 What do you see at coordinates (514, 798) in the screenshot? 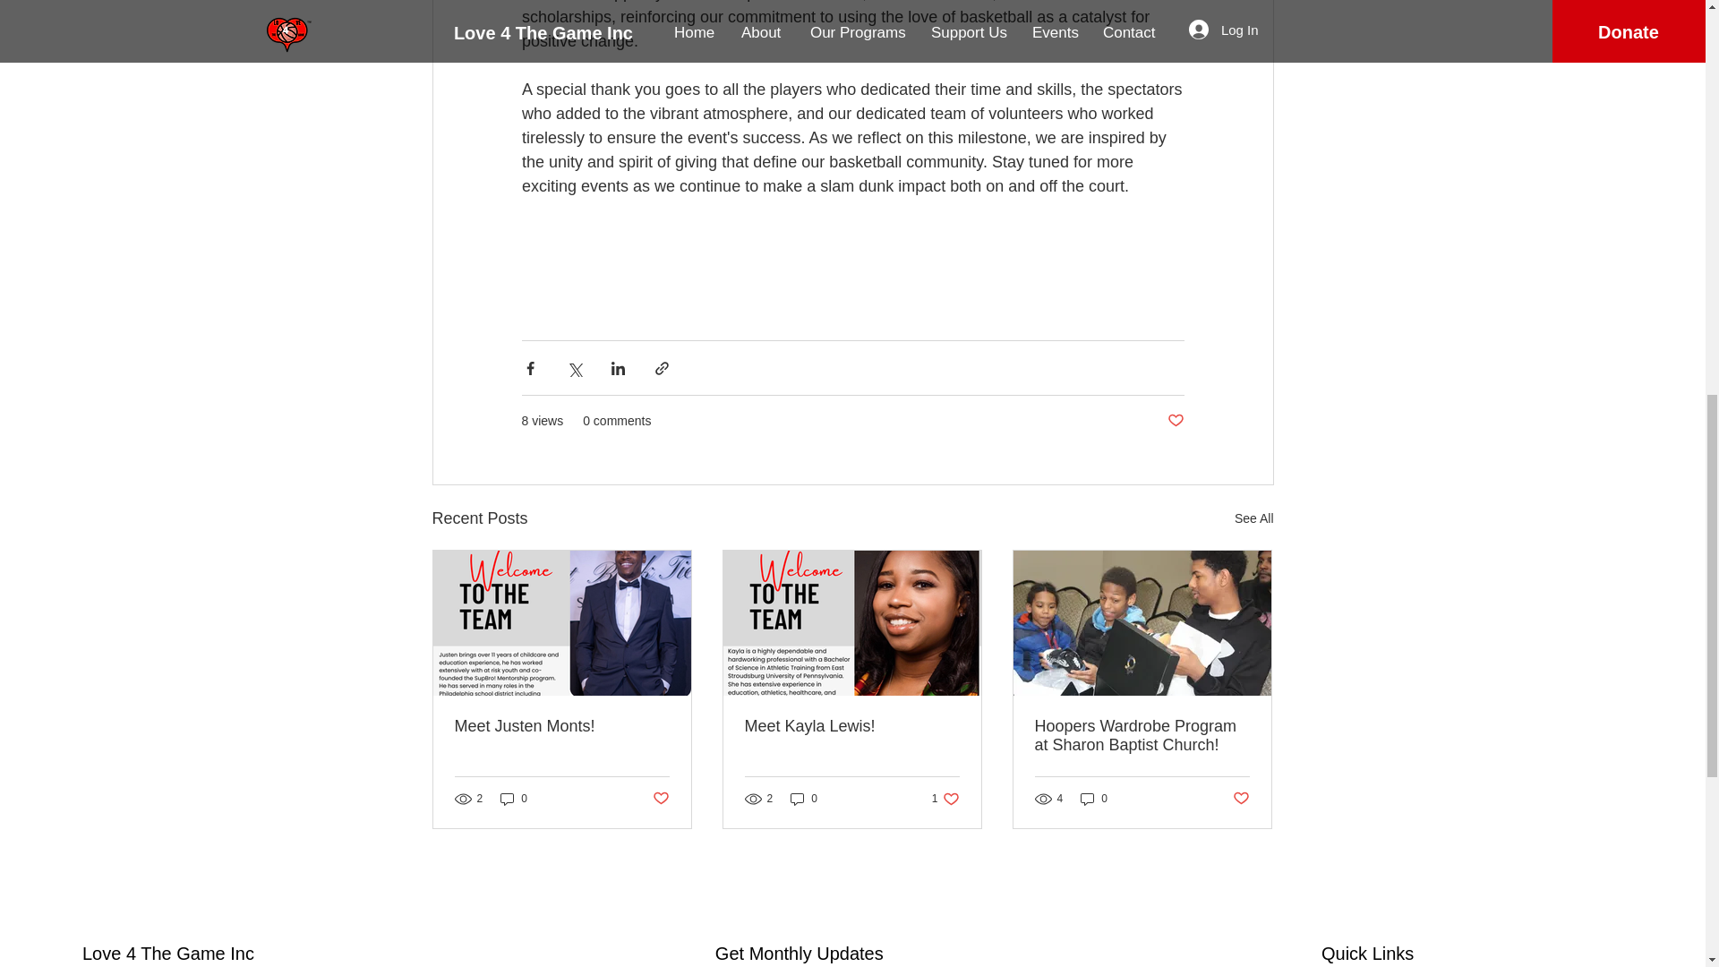
I see `0` at bounding box center [514, 798].